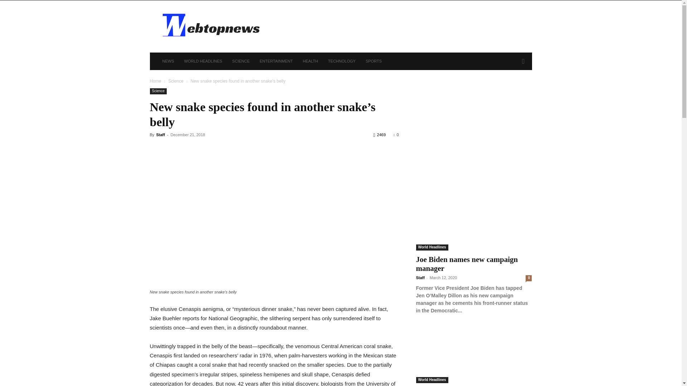 This screenshot has width=687, height=386. I want to click on 0, so click(396, 135).